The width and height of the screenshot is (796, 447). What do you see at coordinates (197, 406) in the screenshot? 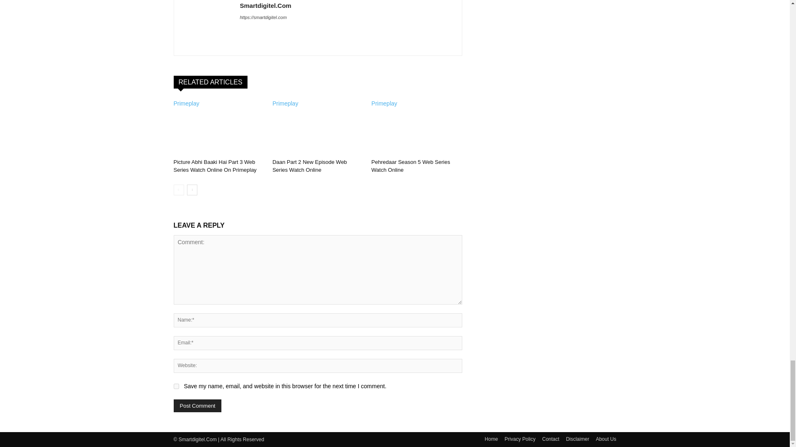
I see `Post Comment` at bounding box center [197, 406].